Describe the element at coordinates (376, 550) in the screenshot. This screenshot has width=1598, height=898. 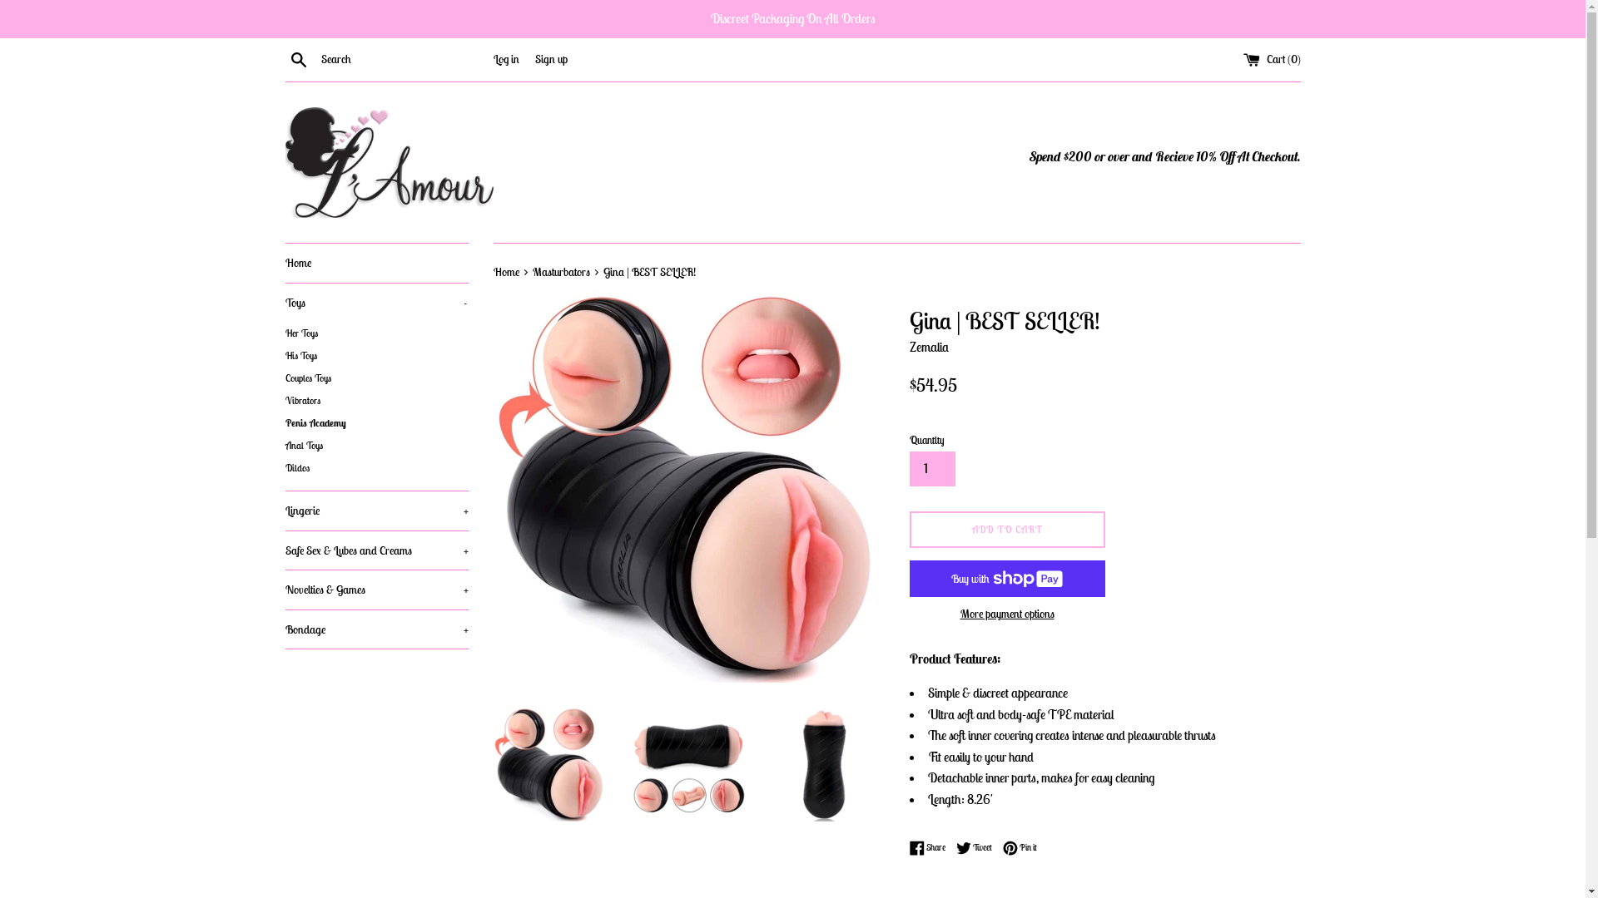
I see `Safe Sex & Lubes and Creams
+` at that location.